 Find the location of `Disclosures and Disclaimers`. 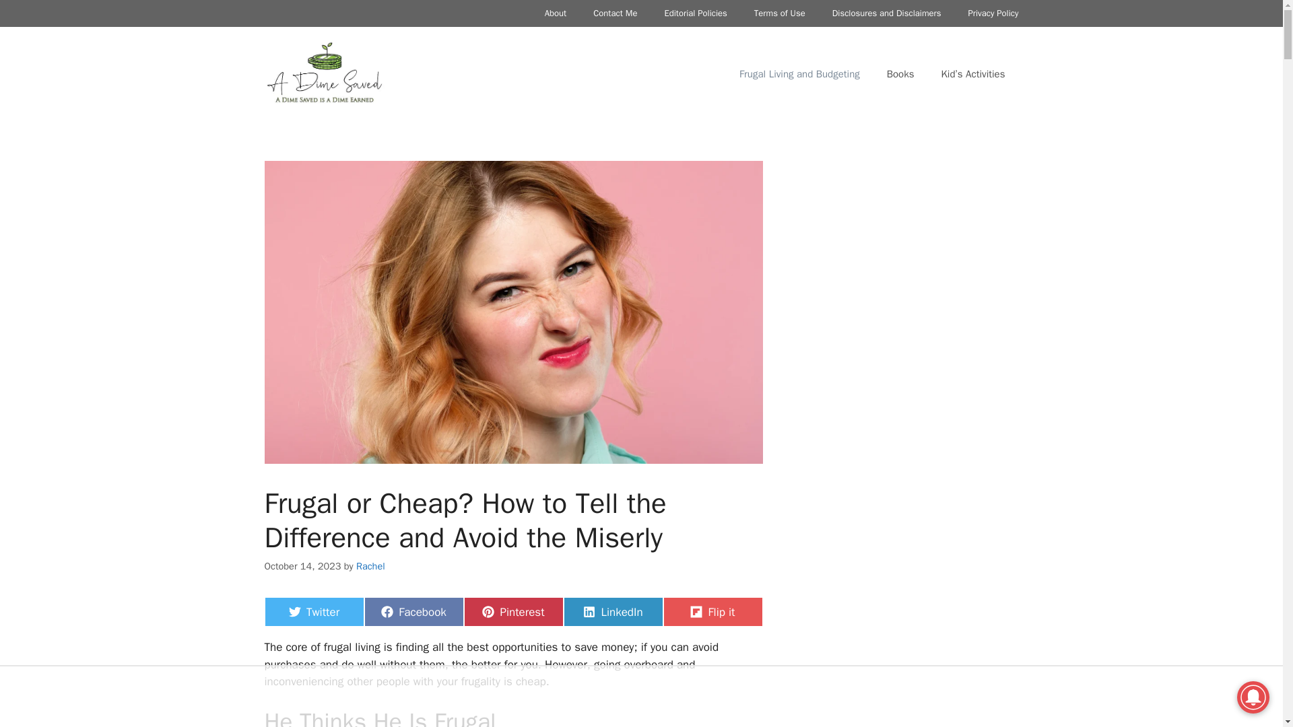

Disclosures and Disclaimers is located at coordinates (370, 565).